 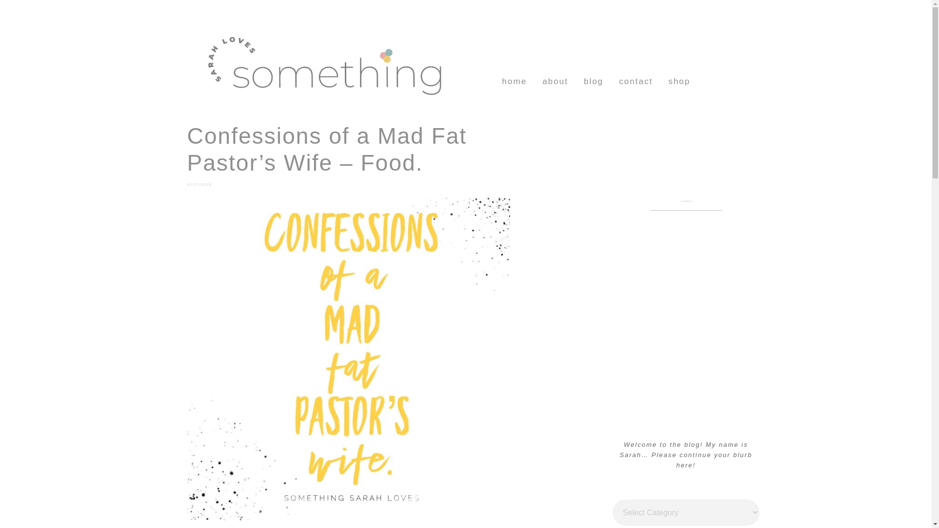 What do you see at coordinates (594, 81) in the screenshot?
I see `blog` at bounding box center [594, 81].